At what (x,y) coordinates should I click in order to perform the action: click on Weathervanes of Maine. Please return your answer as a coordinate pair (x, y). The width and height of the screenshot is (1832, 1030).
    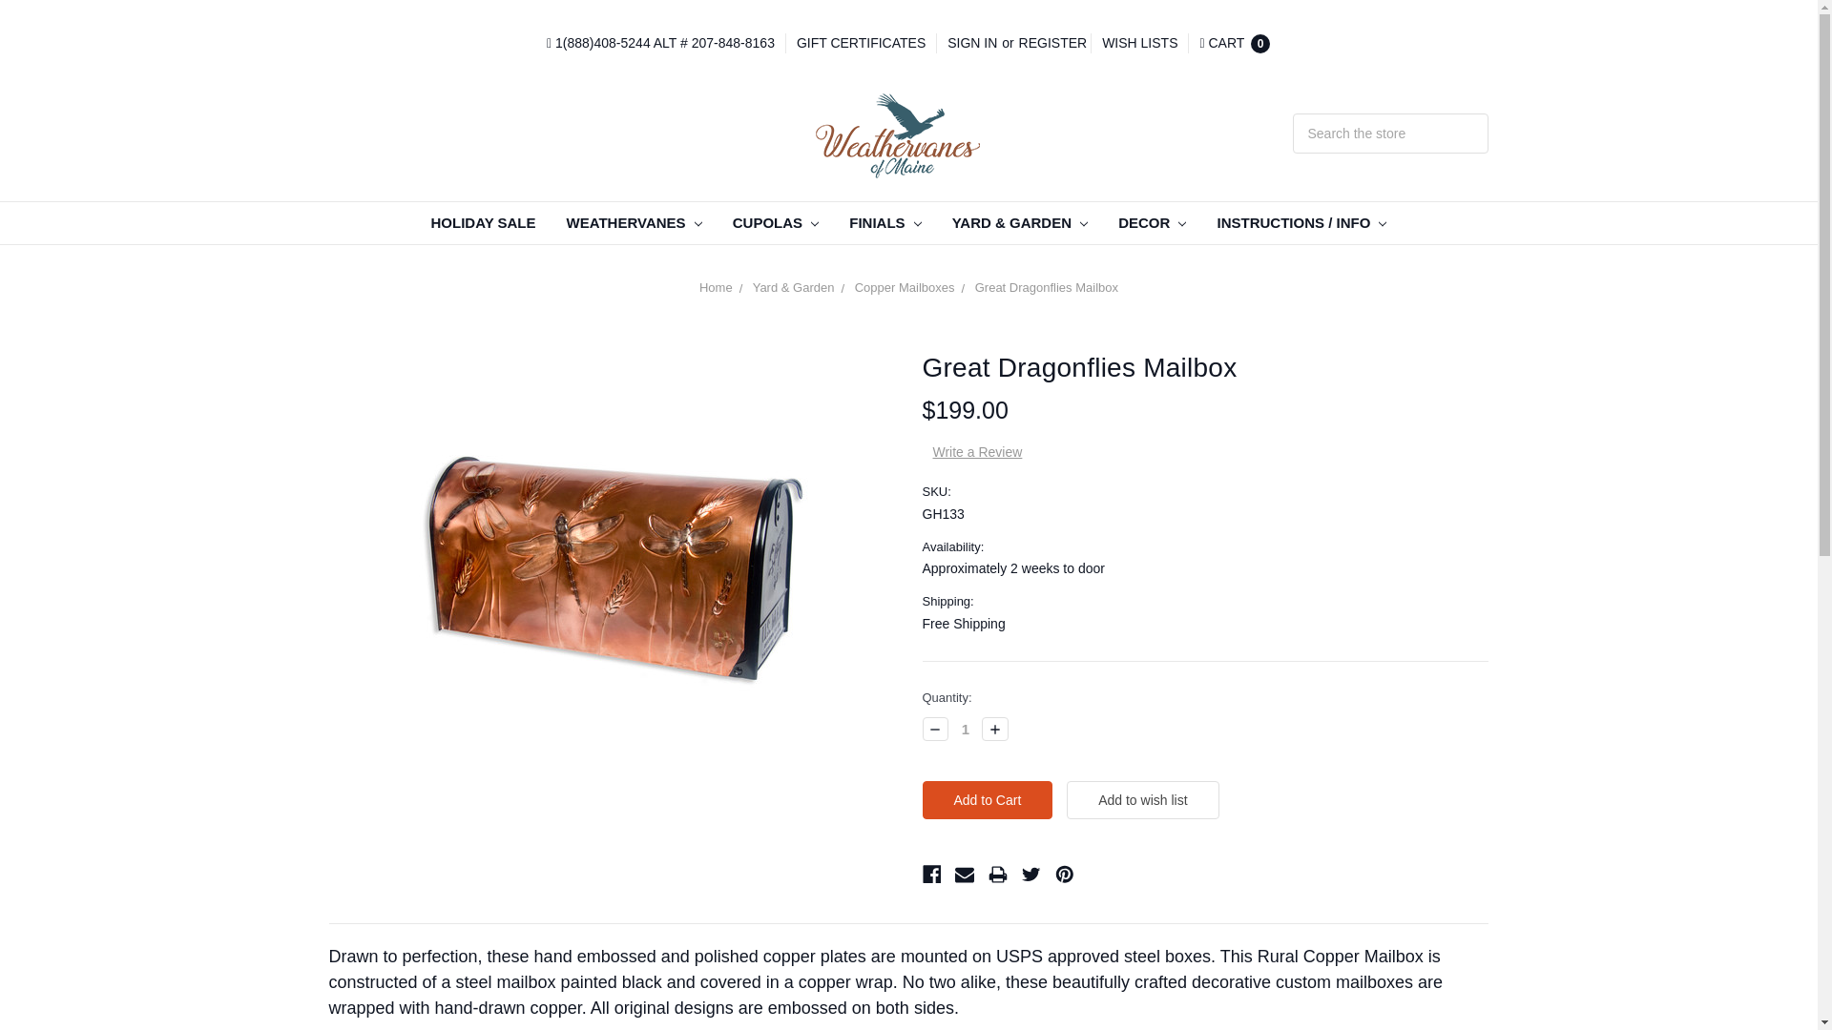
    Looking at the image, I should click on (908, 134).